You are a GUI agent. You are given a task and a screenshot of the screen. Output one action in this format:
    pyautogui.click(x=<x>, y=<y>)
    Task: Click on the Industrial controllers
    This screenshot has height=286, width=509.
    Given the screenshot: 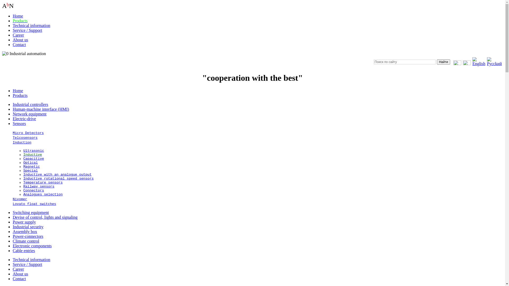 What is the action you would take?
    pyautogui.click(x=30, y=104)
    